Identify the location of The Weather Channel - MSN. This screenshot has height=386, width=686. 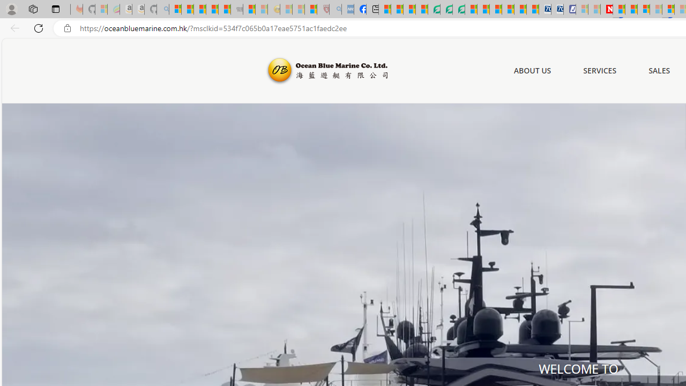
(199, 10).